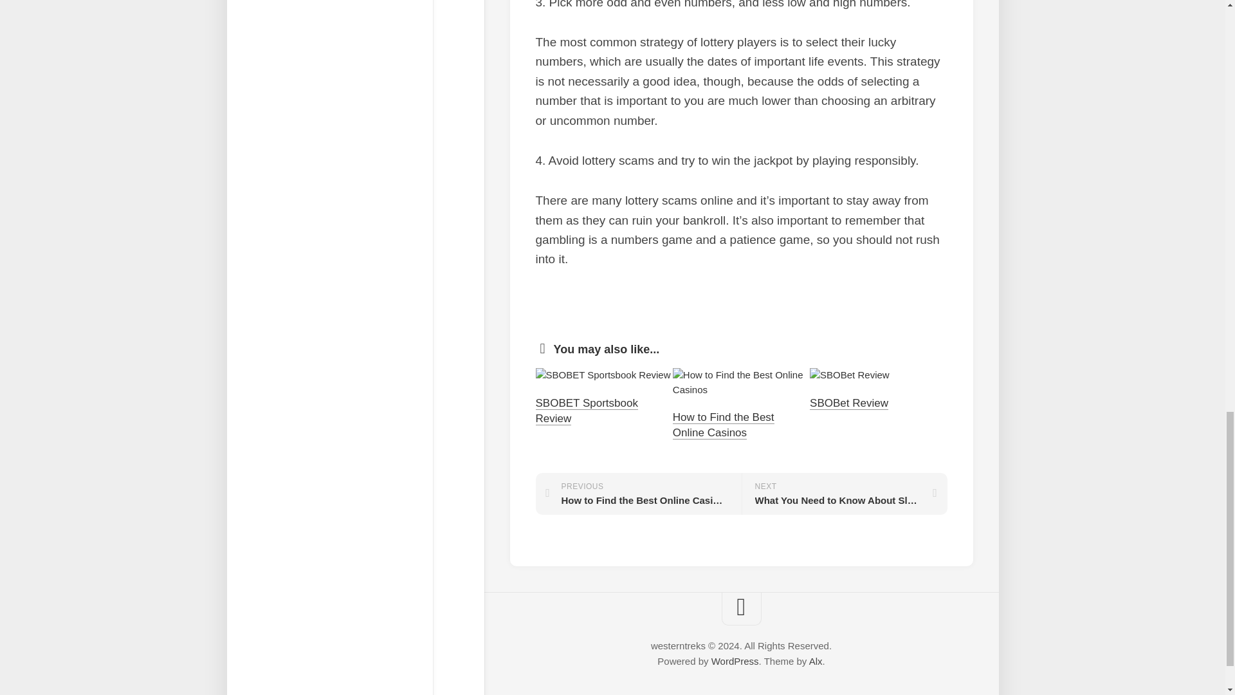 Image resolution: width=1235 pixels, height=695 pixels. Describe the element at coordinates (585, 411) in the screenshot. I see `SBOBET Sportsbook Review` at that location.